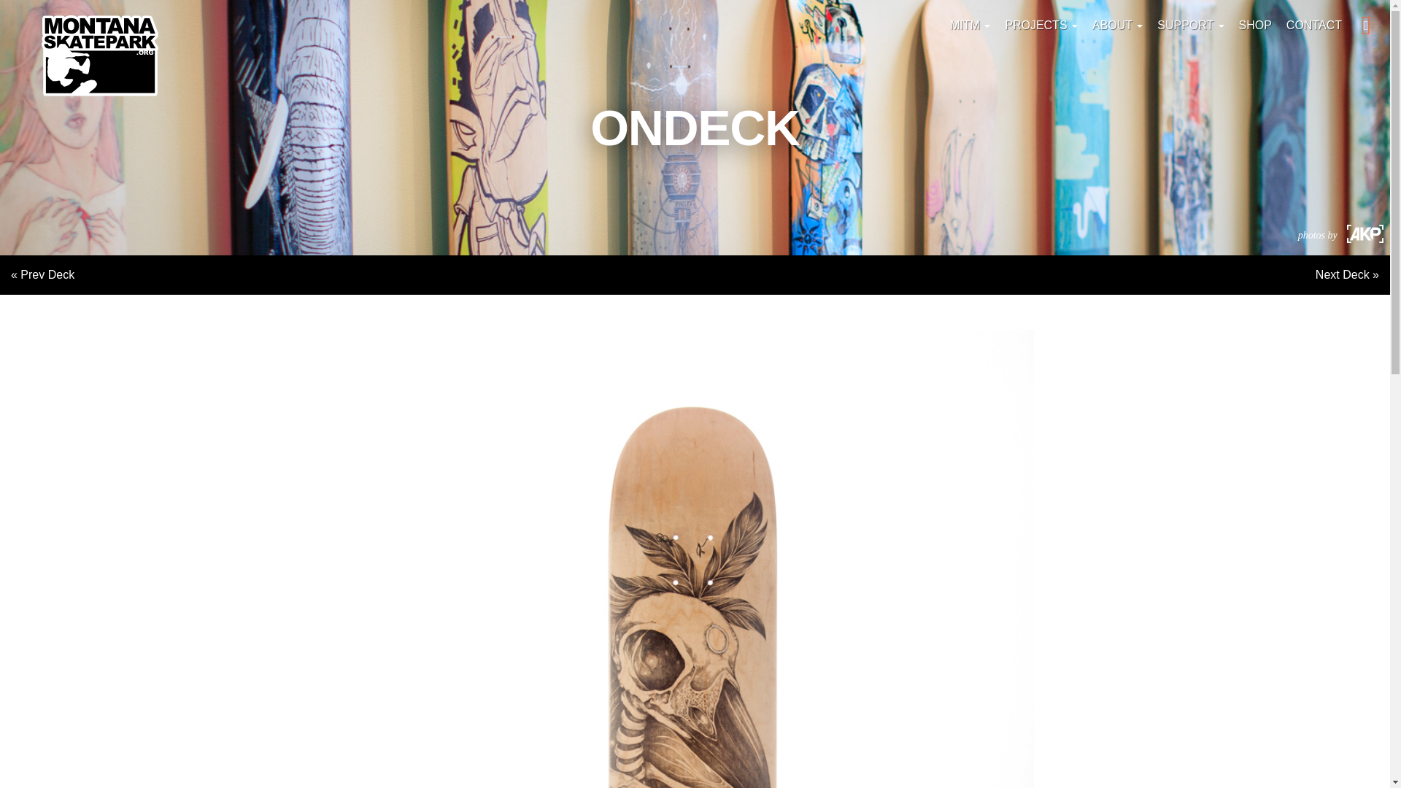 This screenshot has width=1401, height=788. I want to click on SHOP, so click(1255, 26).